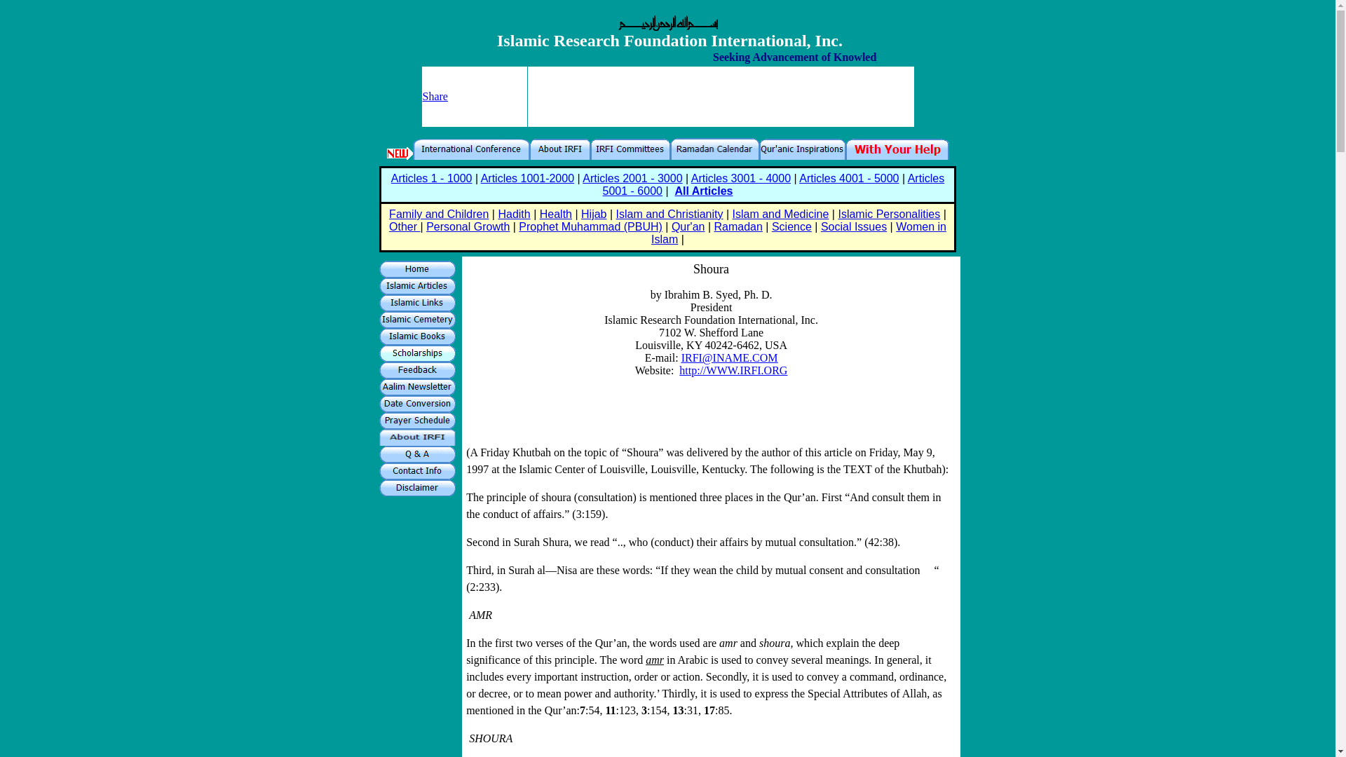 This screenshot has height=757, width=1346. I want to click on Islam and Christianity, so click(670, 214).